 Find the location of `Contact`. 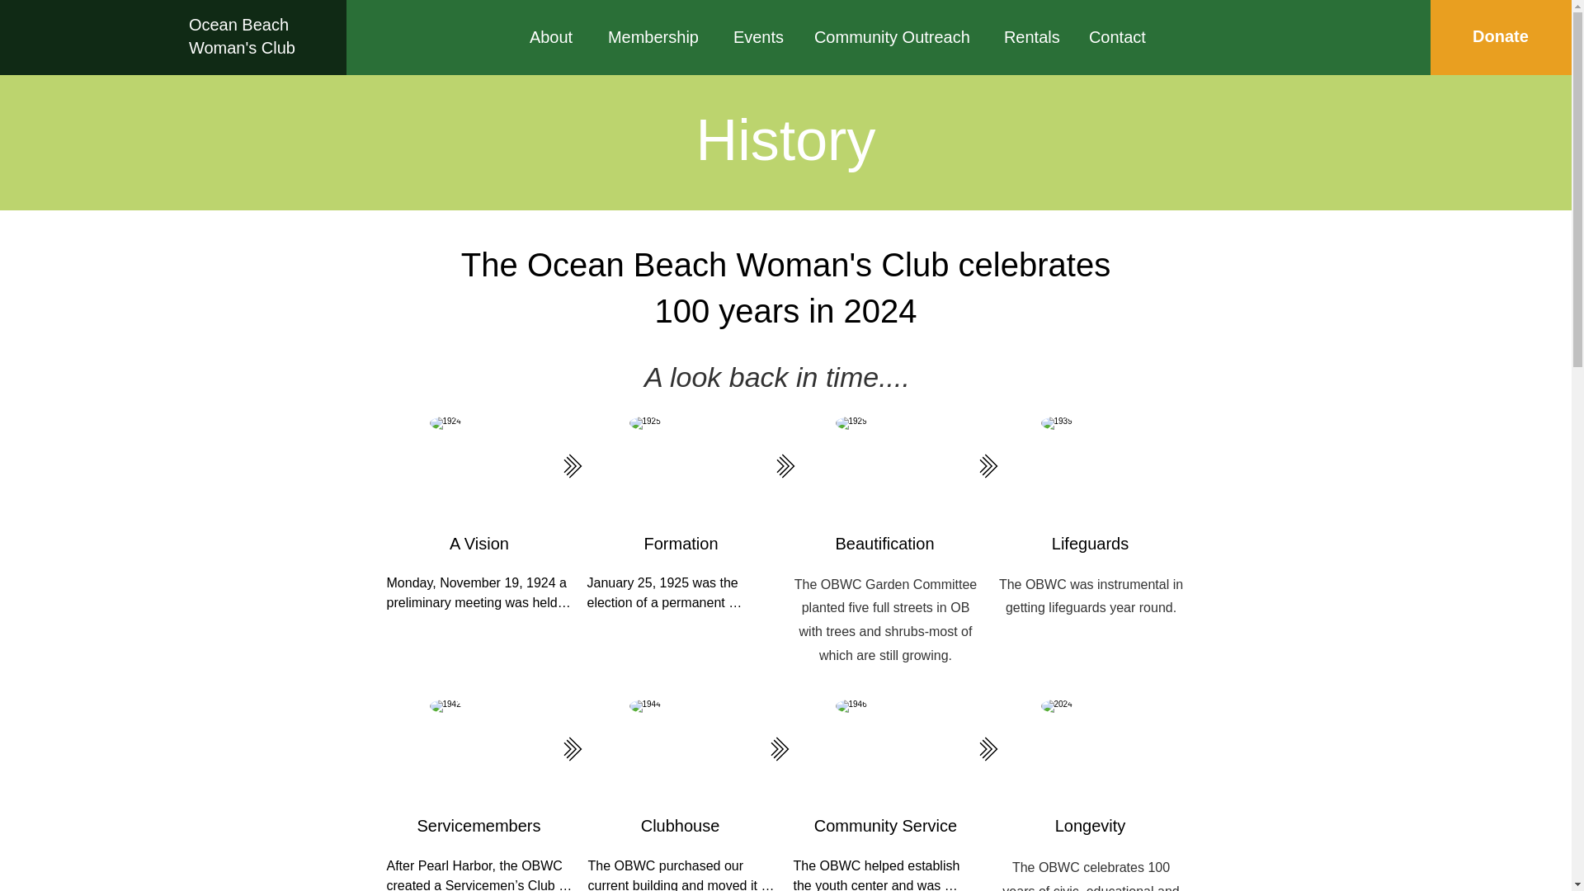

Contact is located at coordinates (1121, 36).